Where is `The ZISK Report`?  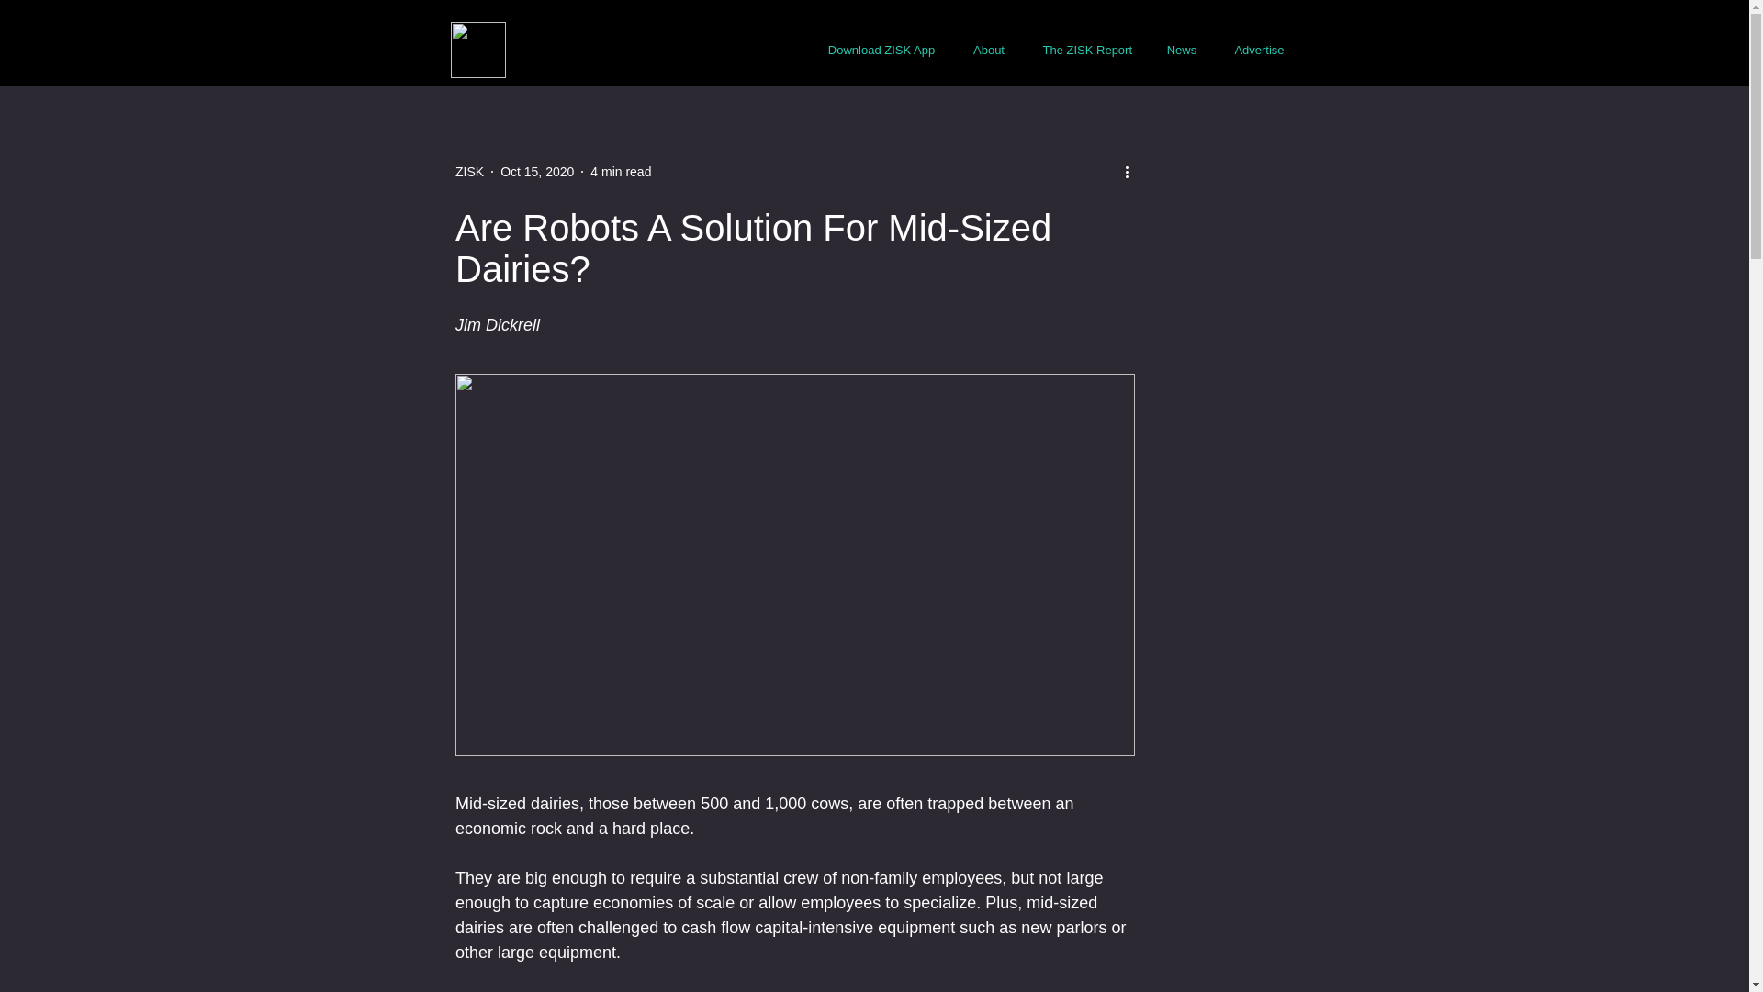
The ZISK Report is located at coordinates (1086, 50).